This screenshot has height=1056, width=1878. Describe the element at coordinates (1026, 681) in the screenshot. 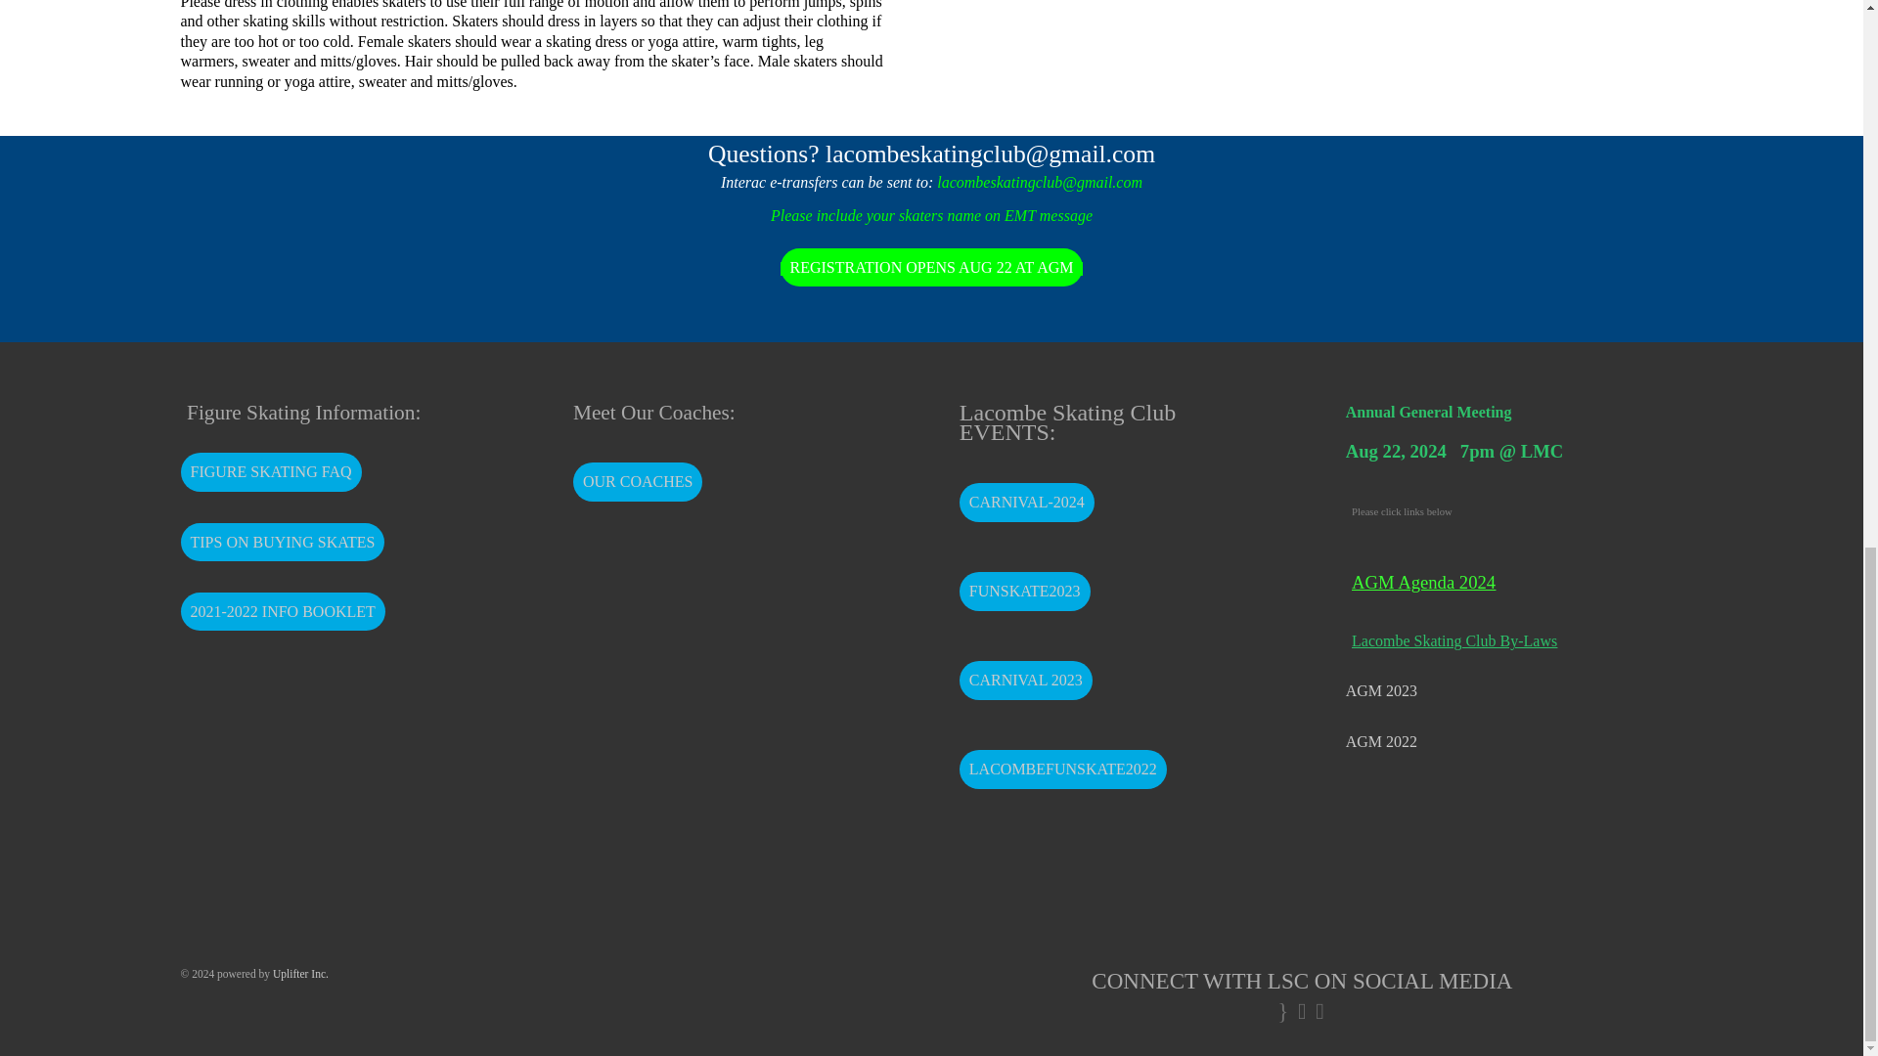

I see `CARNIVAL 2023` at that location.